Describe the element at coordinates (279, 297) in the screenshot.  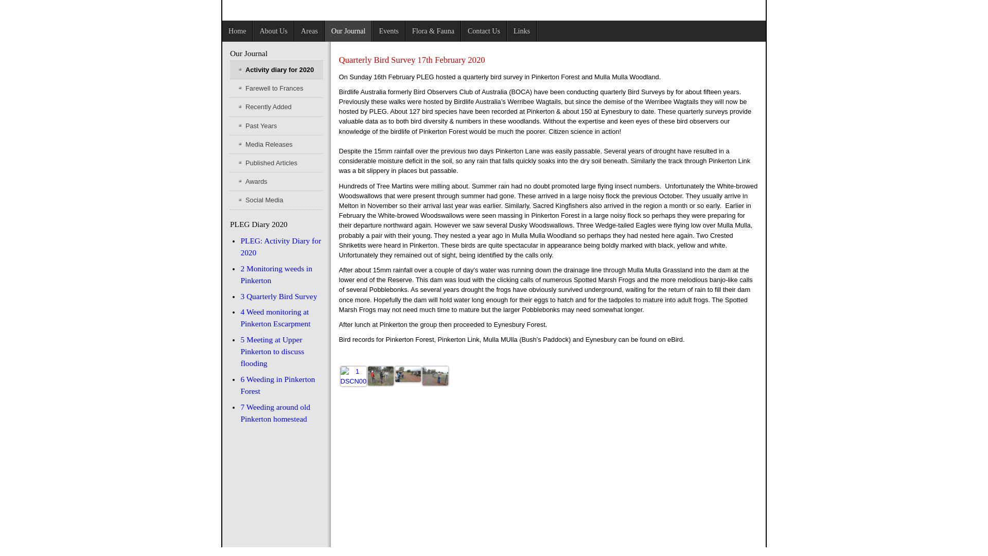
I see `3 Quarterly Bird Survey` at that location.